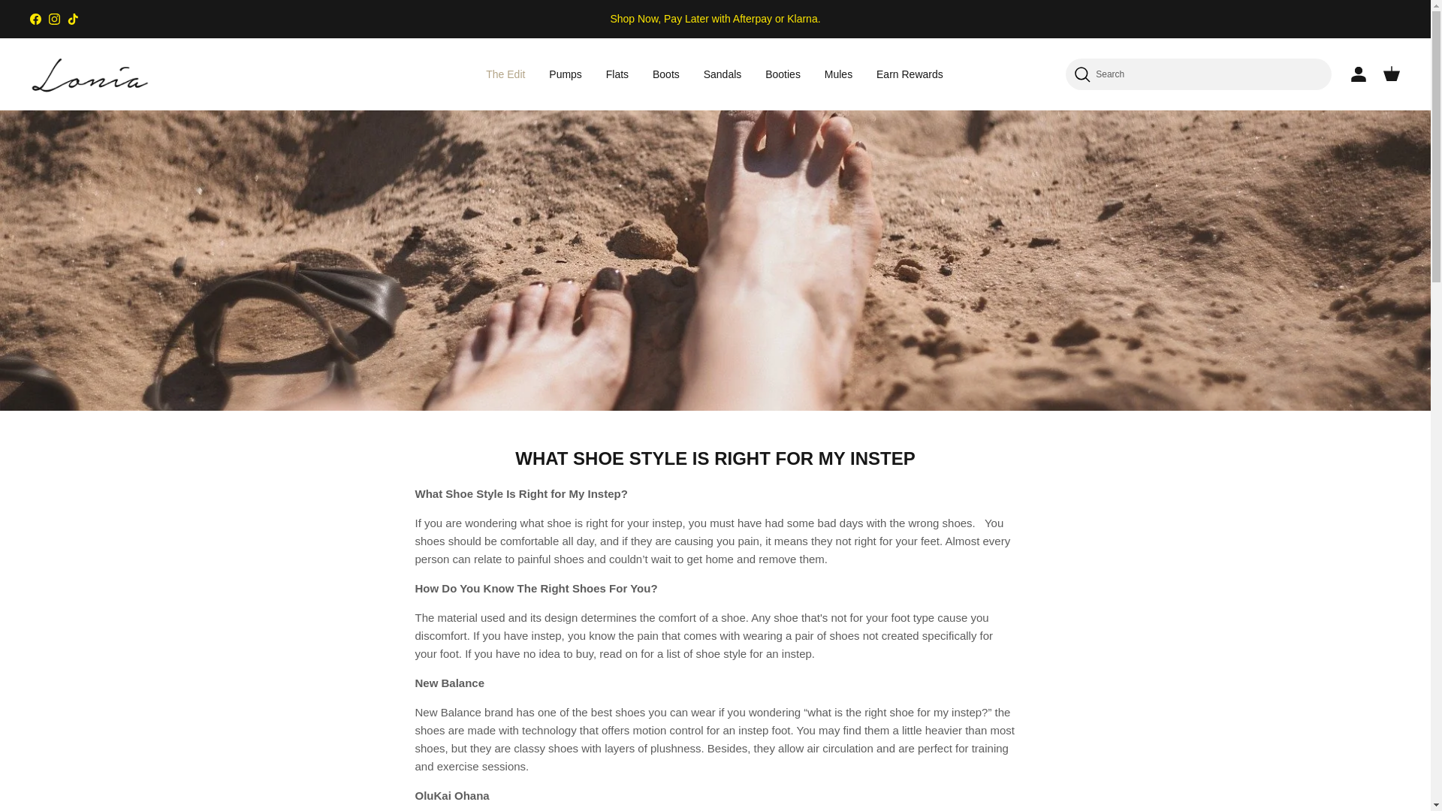  I want to click on Boots, so click(665, 74).